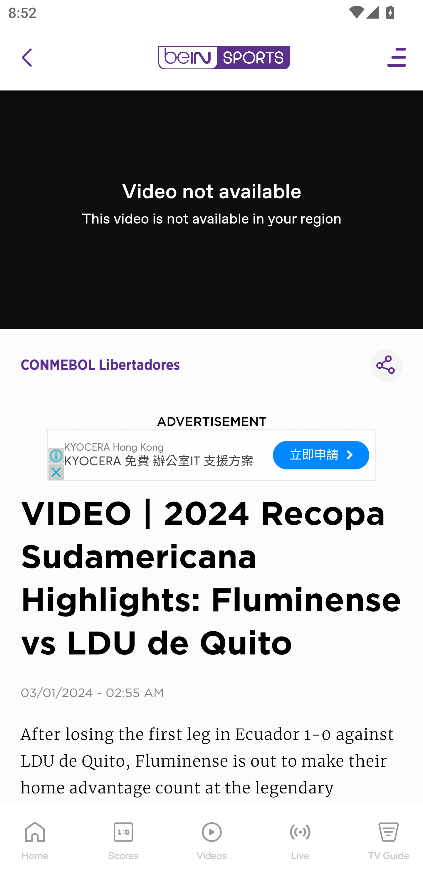 The image size is (423, 893). I want to click on Scores Scores Icon Scores, so click(123, 850).